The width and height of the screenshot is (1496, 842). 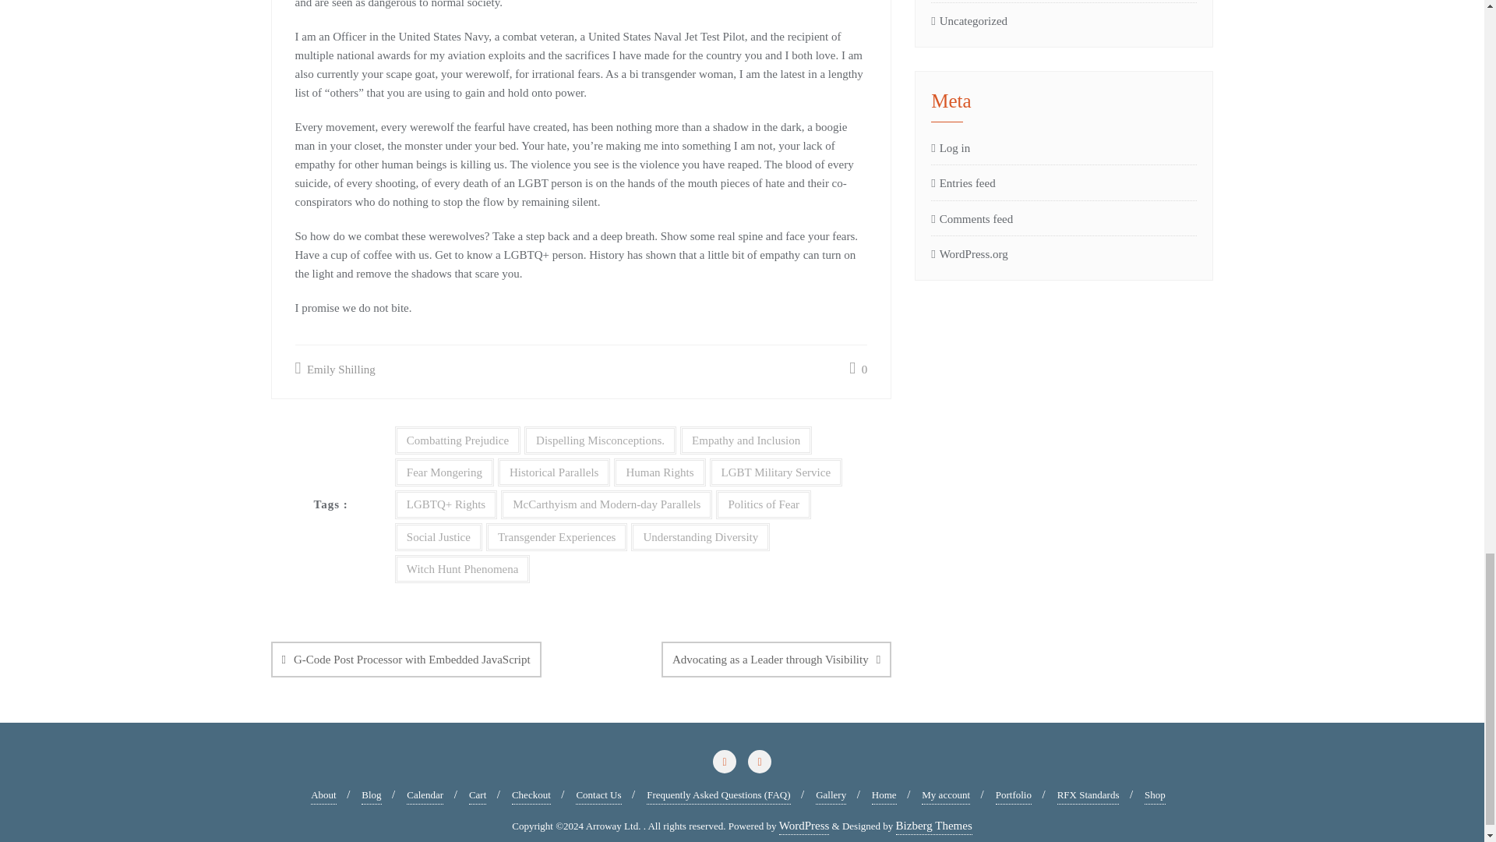 What do you see at coordinates (600, 440) in the screenshot?
I see `Dispelling Misconceptions.` at bounding box center [600, 440].